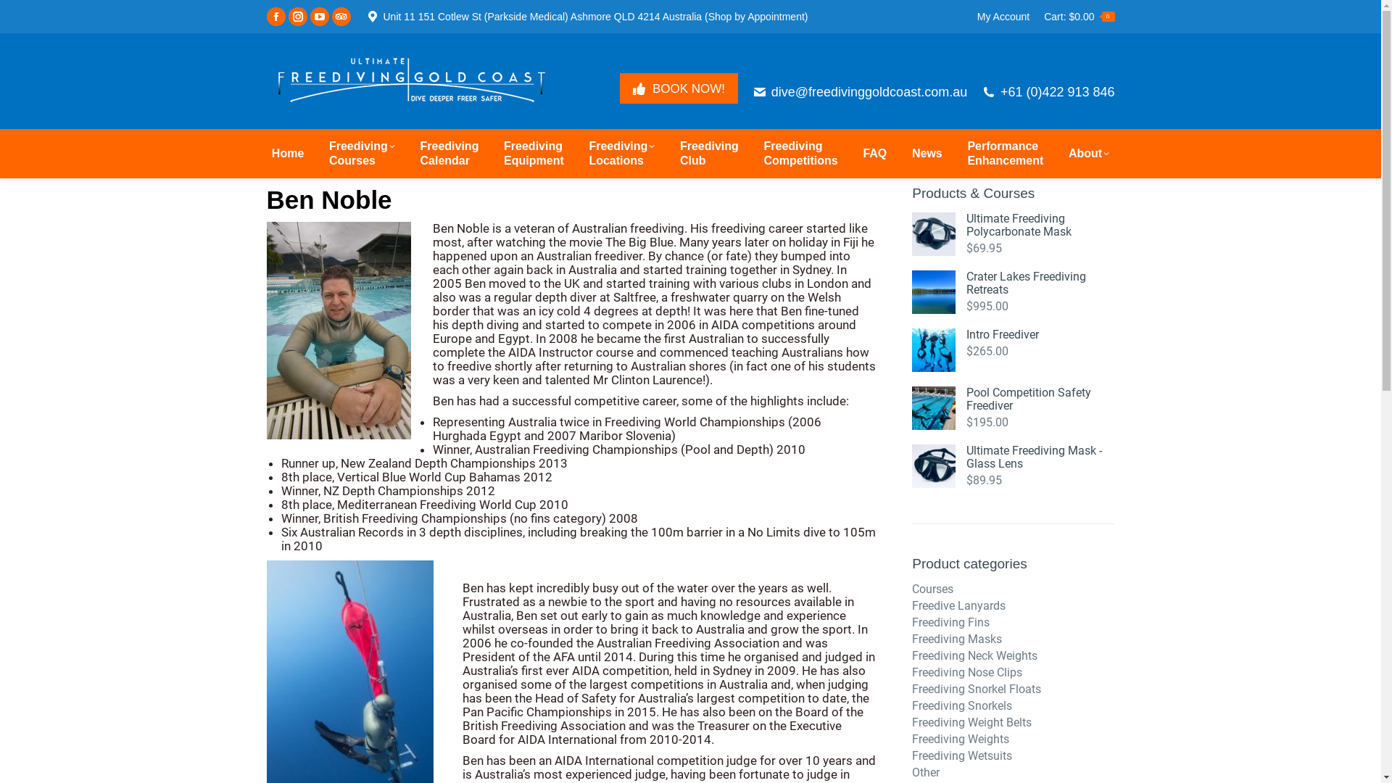 The image size is (1392, 783). I want to click on Freediving Weights, so click(961, 739).